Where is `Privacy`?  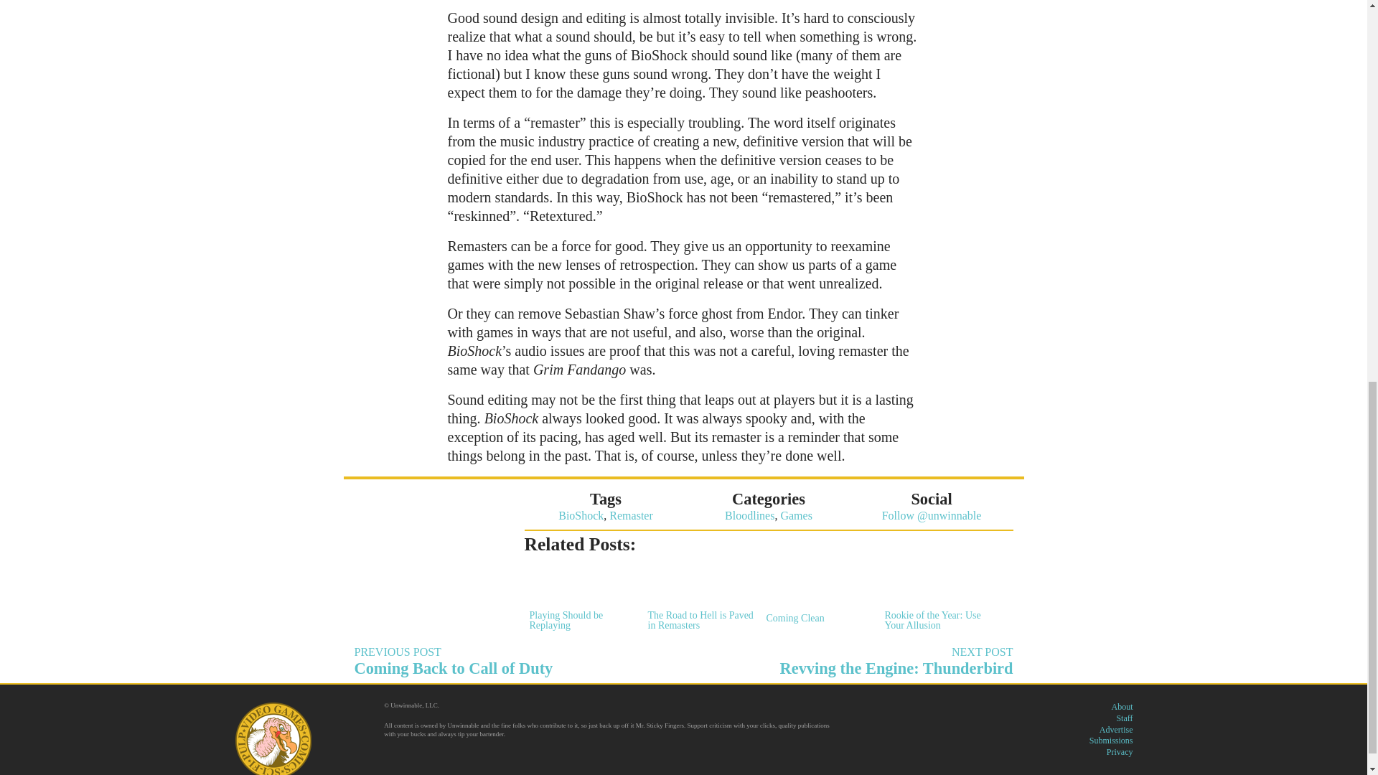 Privacy is located at coordinates (1124, 718).